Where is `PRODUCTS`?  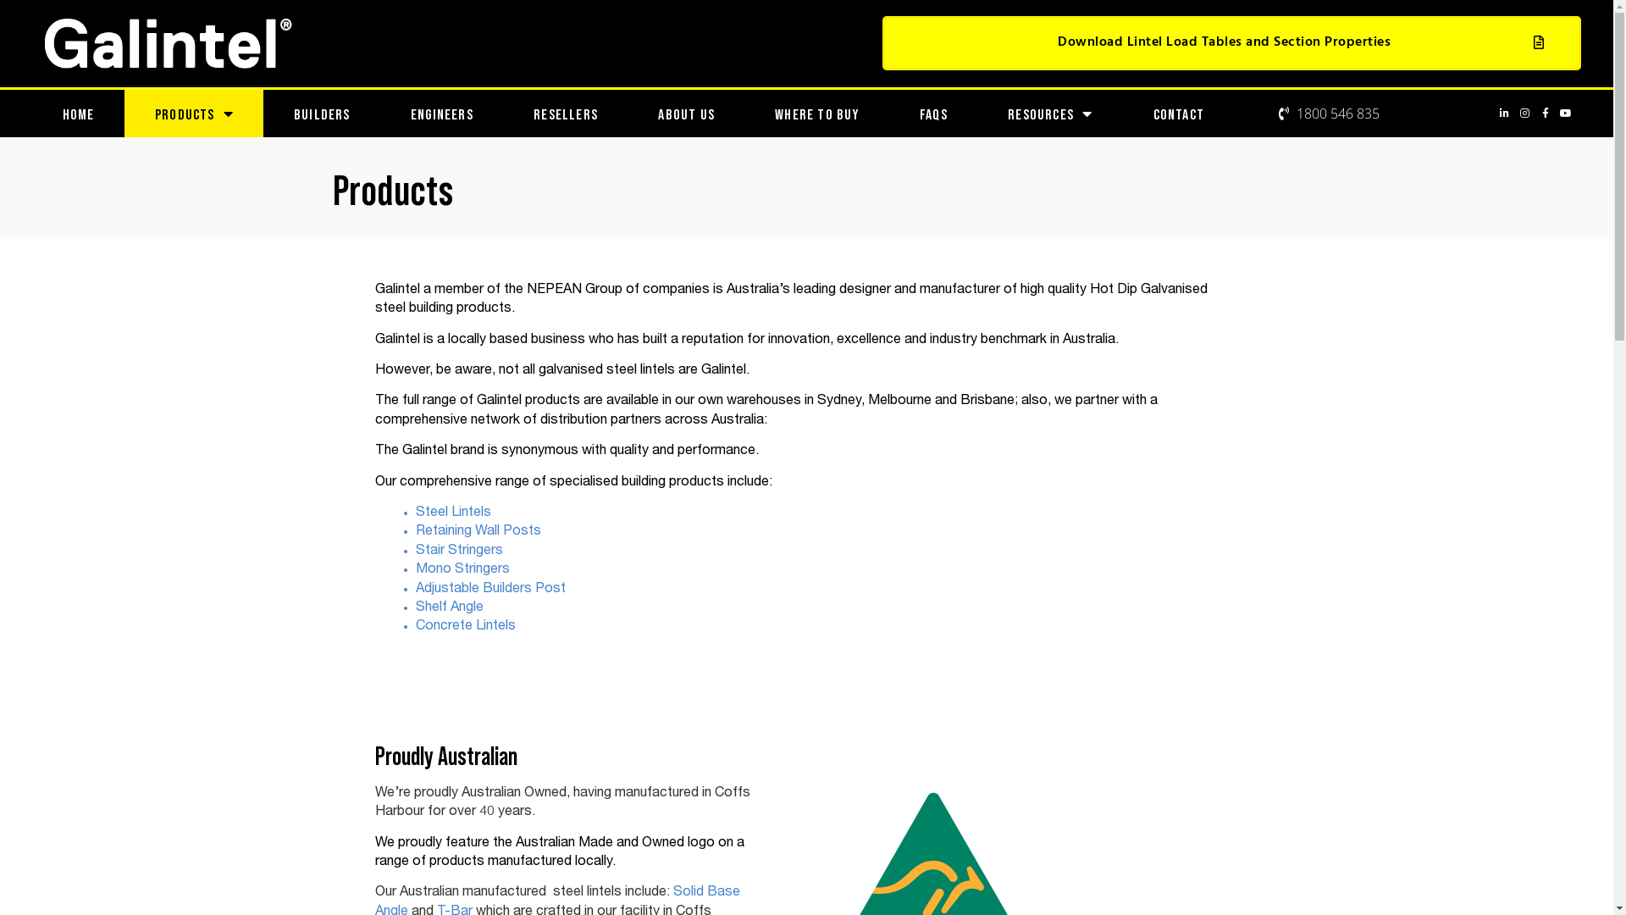 PRODUCTS is located at coordinates (194, 114).